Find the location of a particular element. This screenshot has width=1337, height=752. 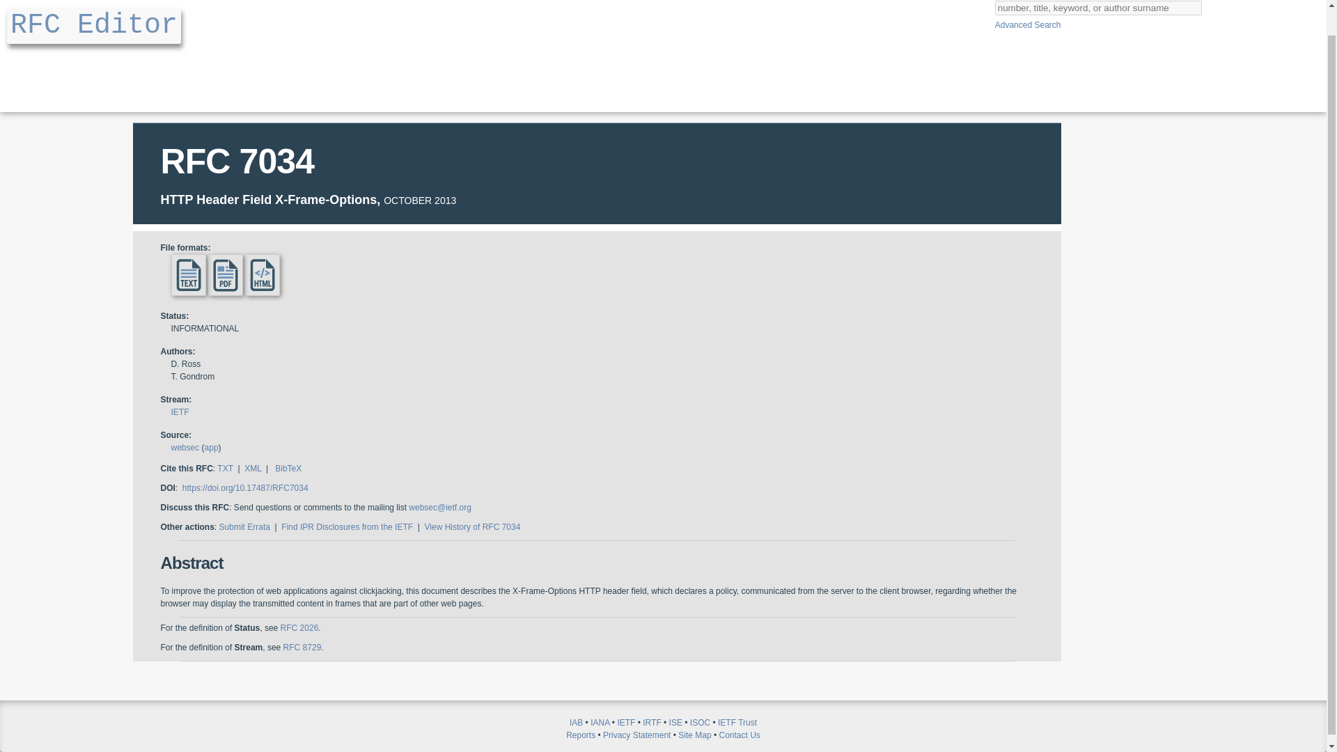

RFC 7034 is located at coordinates (237, 162).